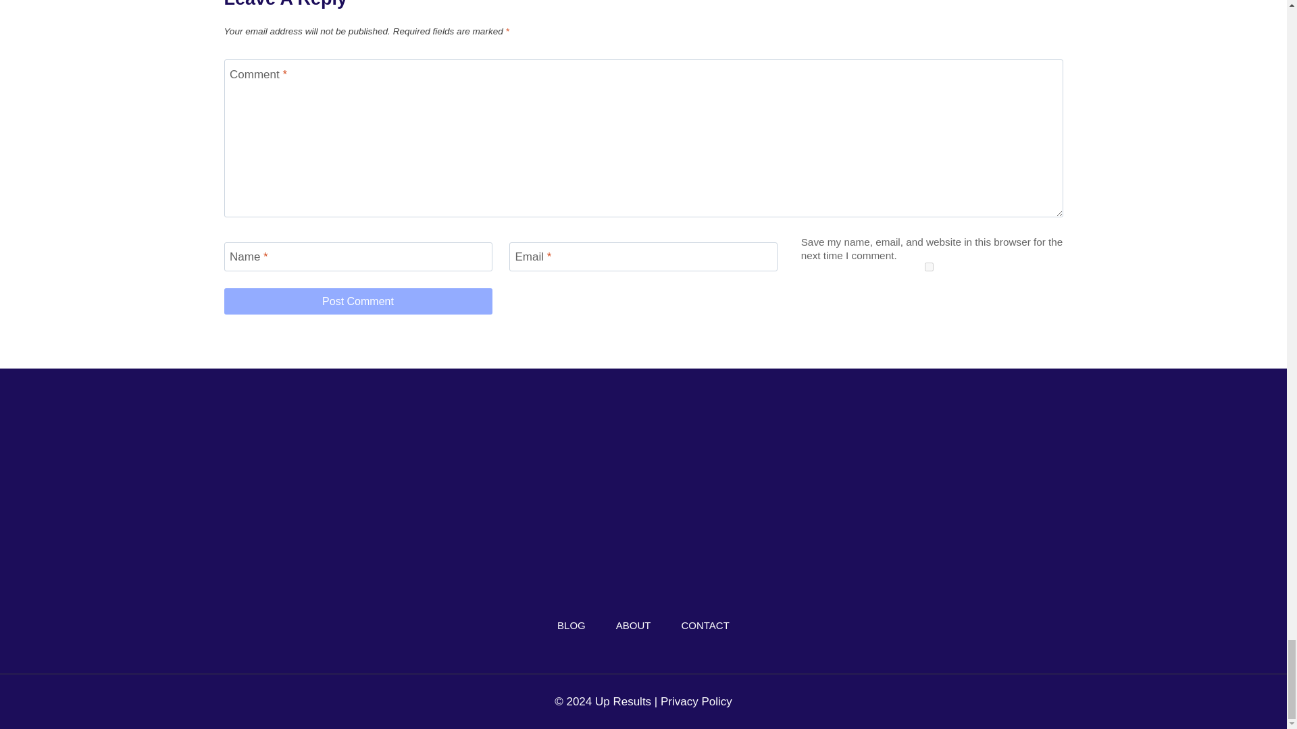 This screenshot has width=1297, height=729. What do you see at coordinates (928, 266) in the screenshot?
I see `yes` at bounding box center [928, 266].